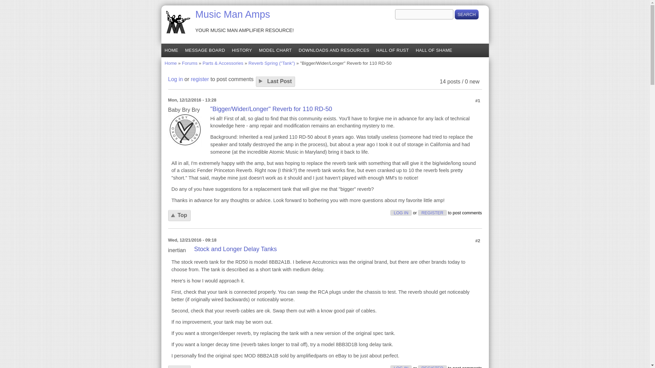 This screenshot has height=368, width=655. I want to click on Jump to top of page, so click(179, 367).